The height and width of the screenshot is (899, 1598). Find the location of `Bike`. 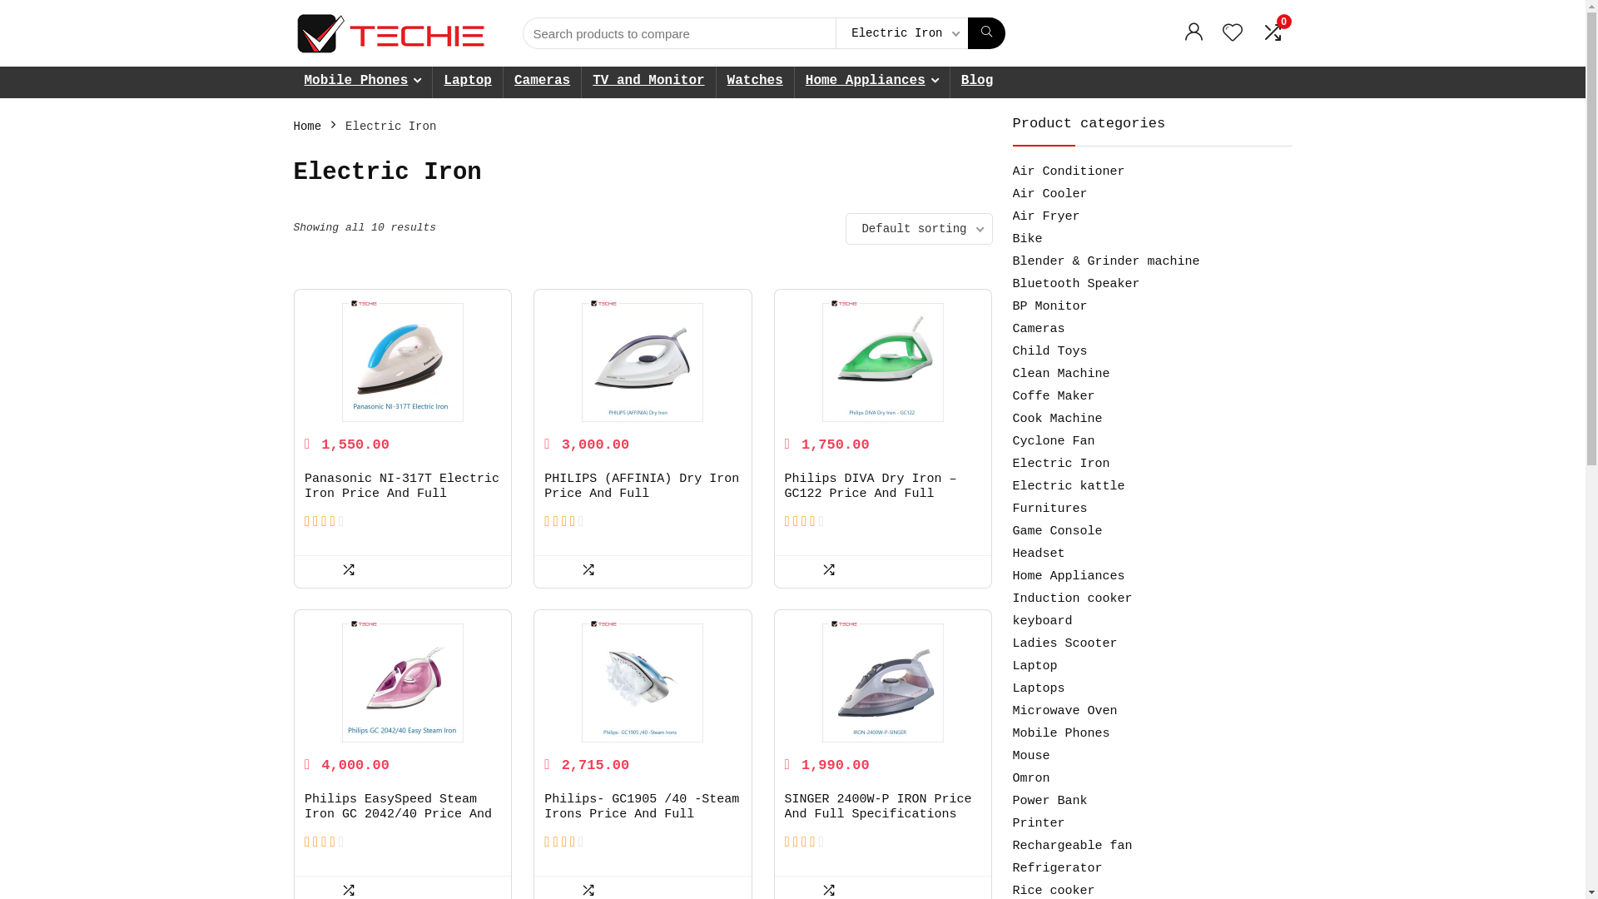

Bike is located at coordinates (1027, 240).